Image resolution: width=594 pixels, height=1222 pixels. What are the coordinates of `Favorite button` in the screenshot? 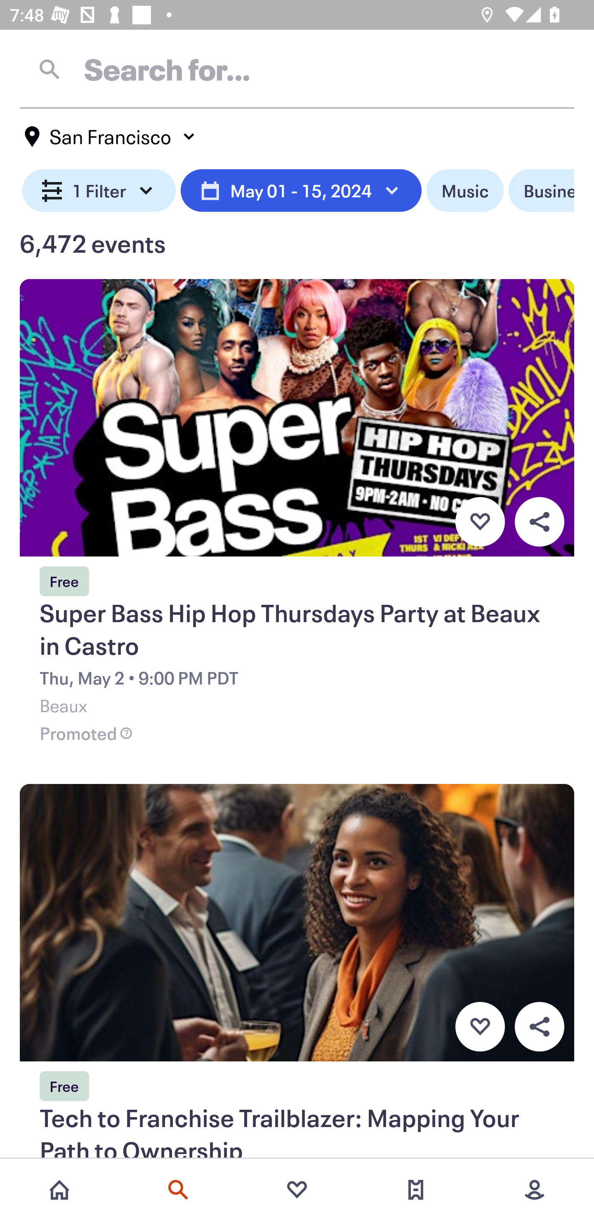 It's located at (480, 1027).